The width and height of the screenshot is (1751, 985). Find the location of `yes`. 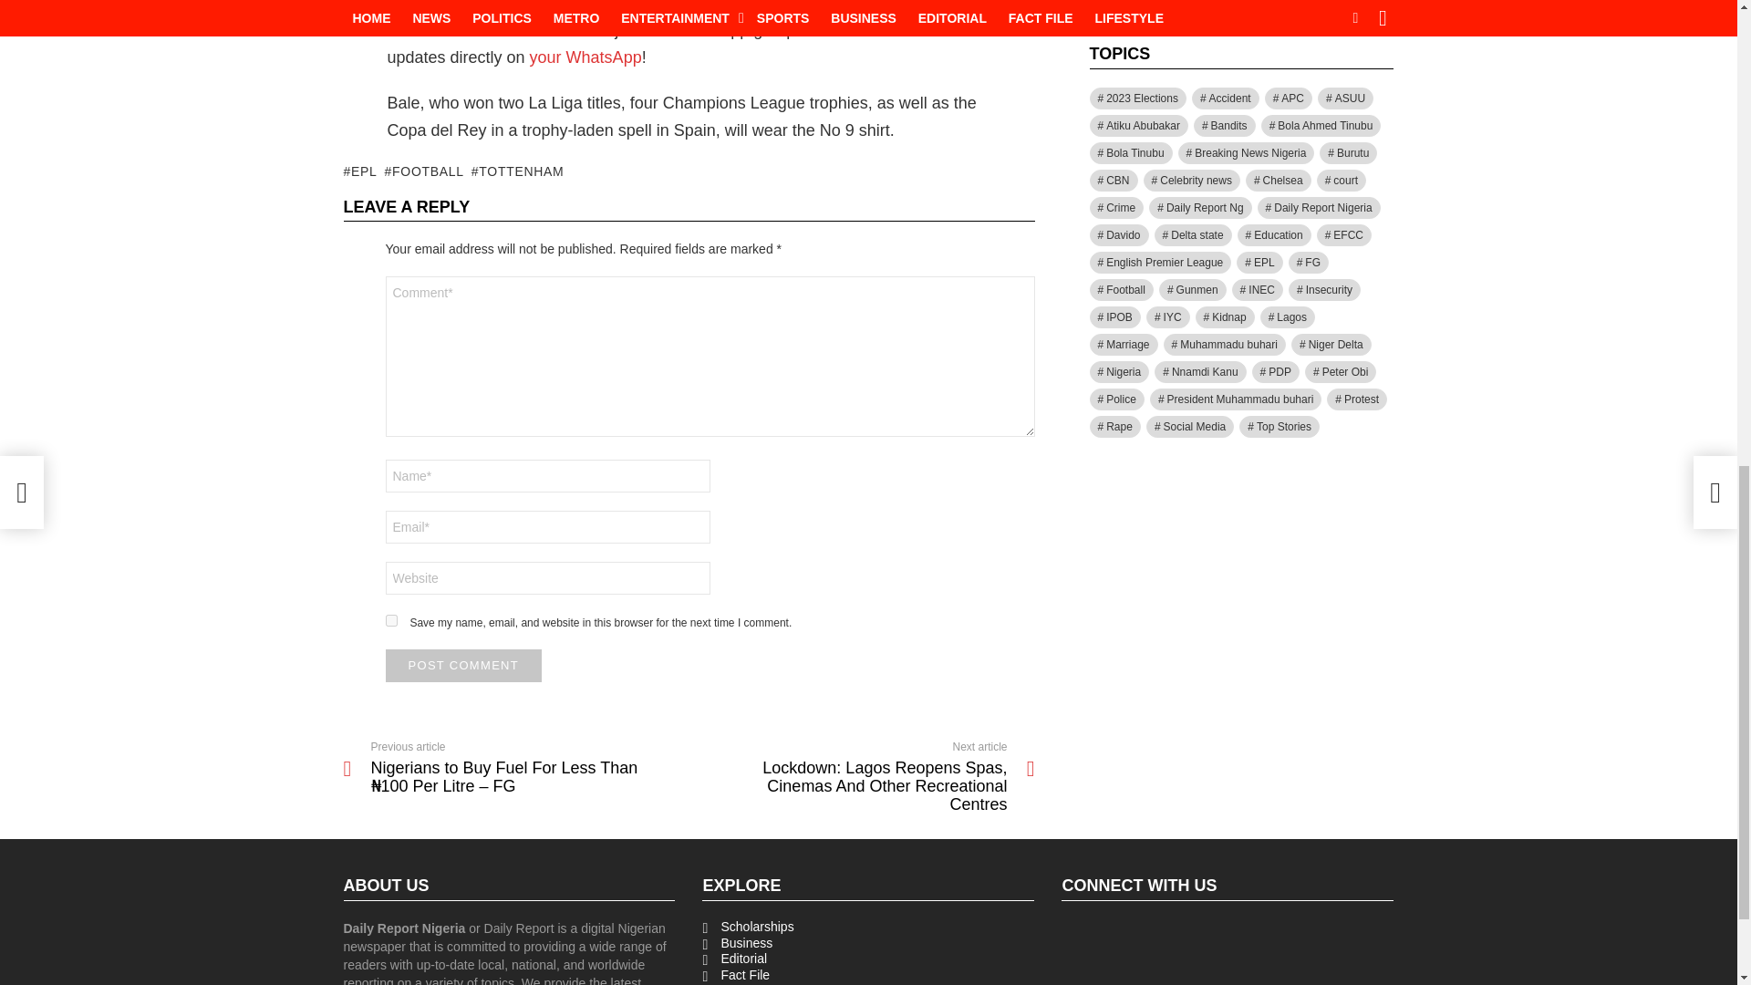

yes is located at coordinates (390, 620).